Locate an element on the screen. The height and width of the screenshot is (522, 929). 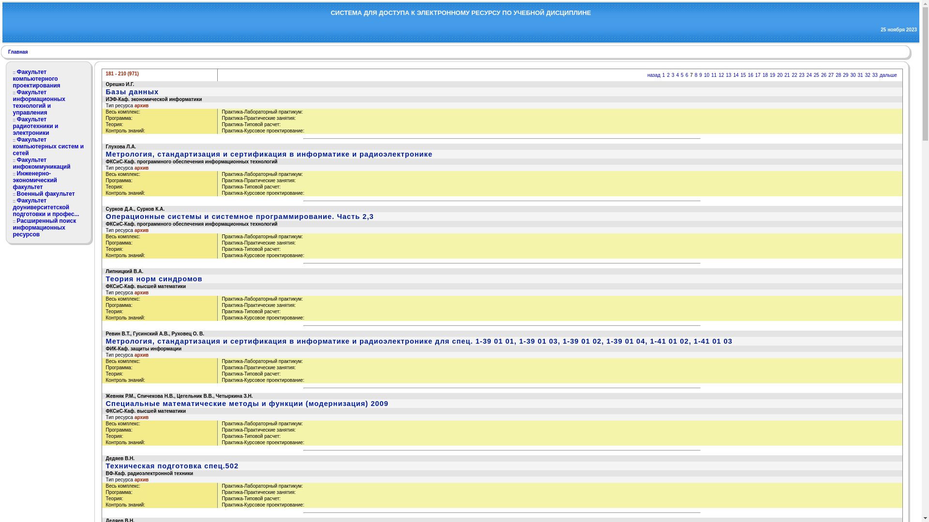
18 is located at coordinates (765, 75).